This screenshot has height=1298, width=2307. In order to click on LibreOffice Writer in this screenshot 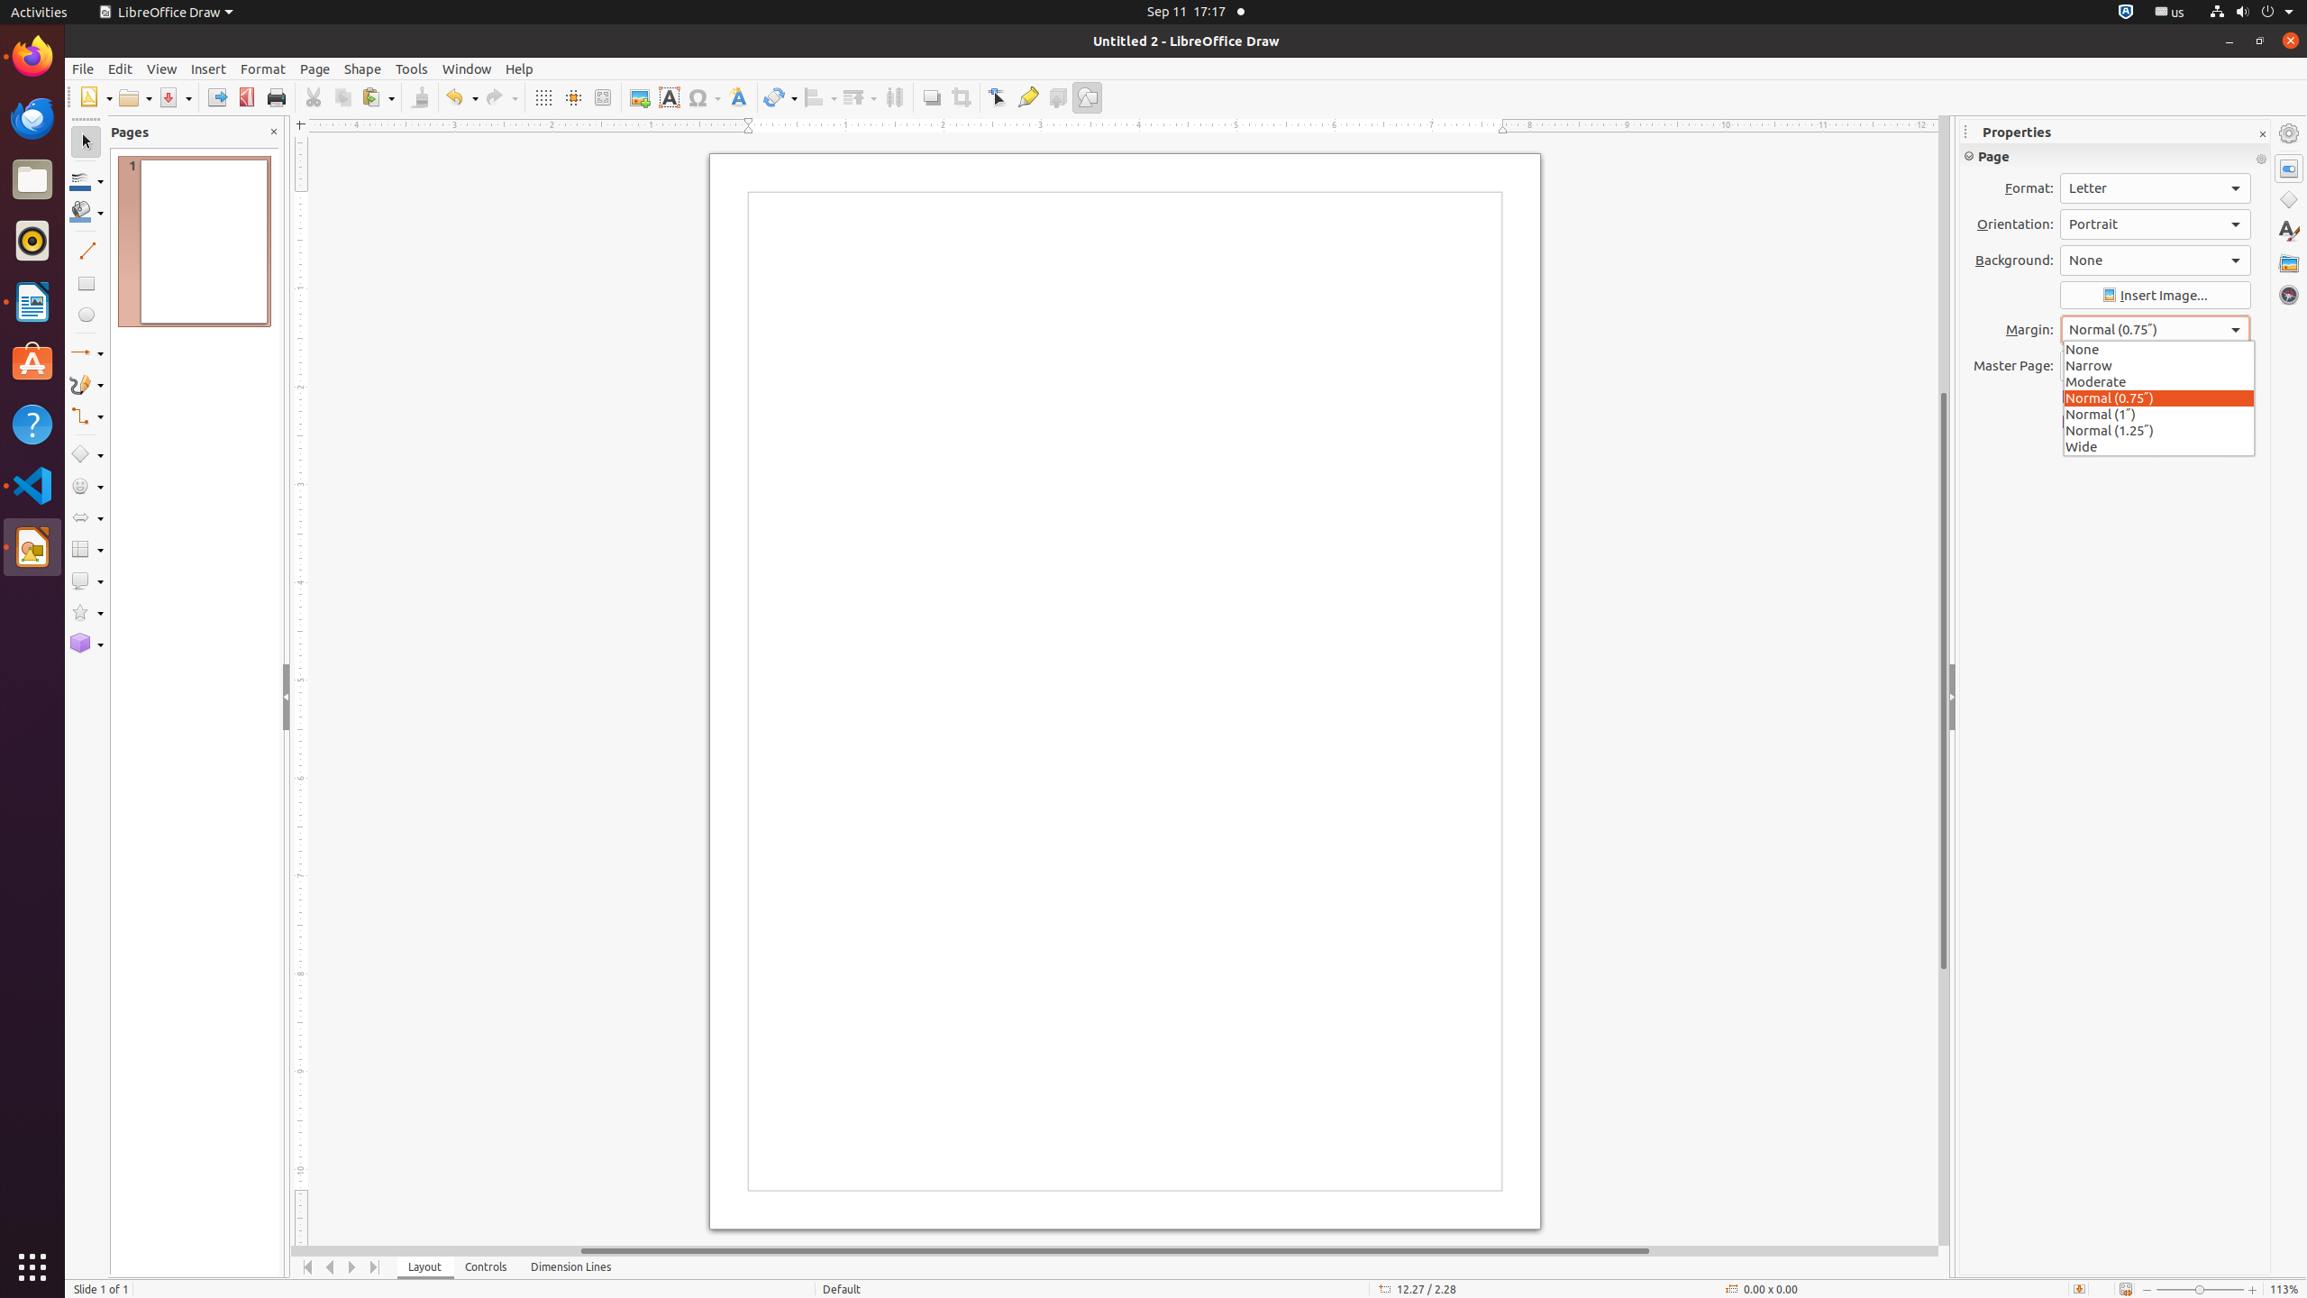, I will do `click(32, 301)`.